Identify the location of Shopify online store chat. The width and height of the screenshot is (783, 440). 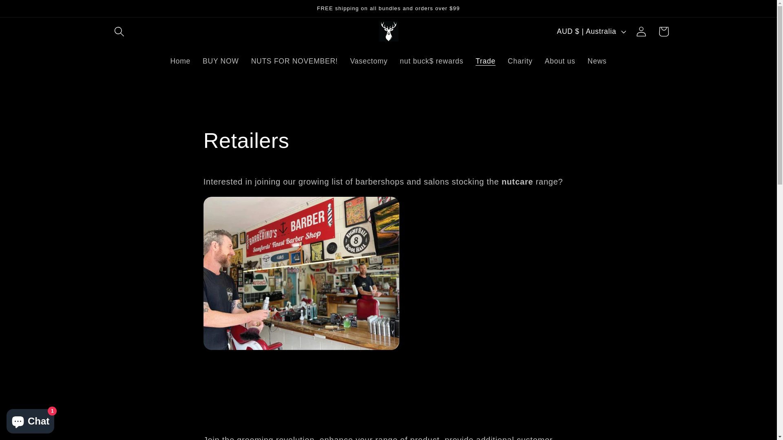
(30, 420).